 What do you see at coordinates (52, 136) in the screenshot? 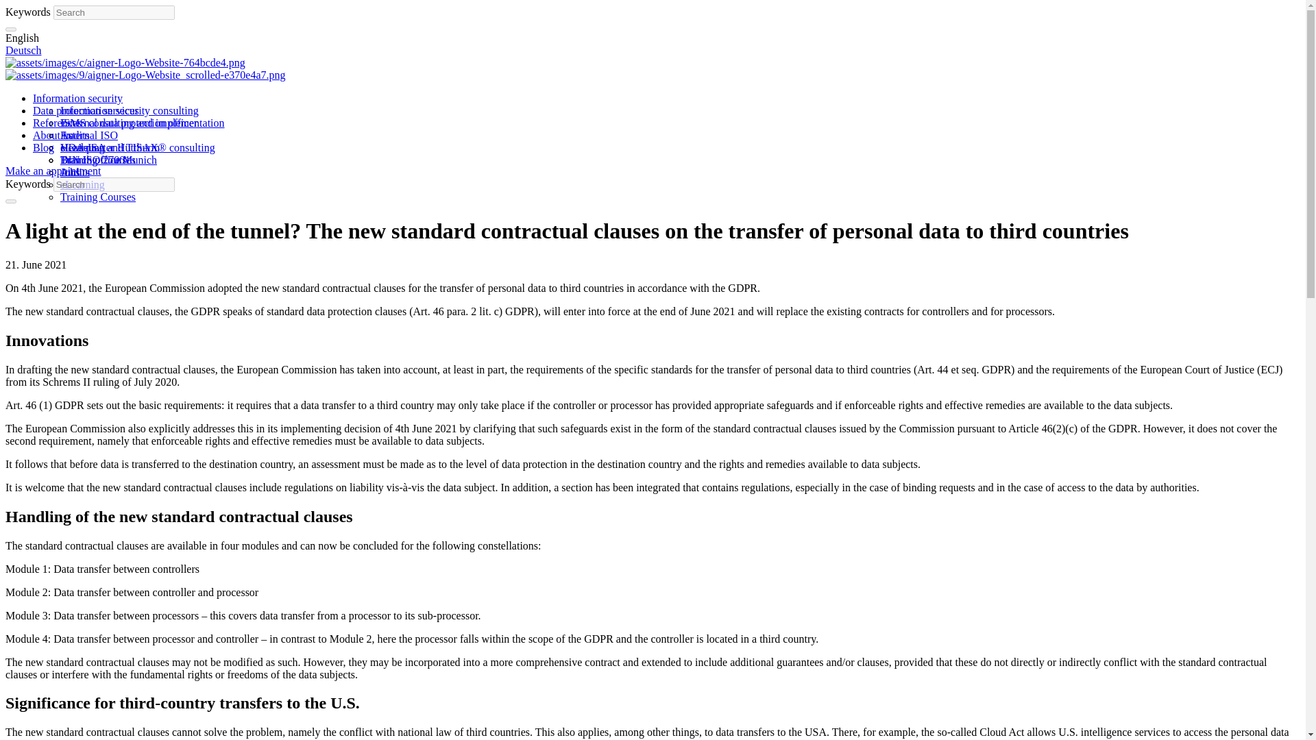
I see `About us` at bounding box center [52, 136].